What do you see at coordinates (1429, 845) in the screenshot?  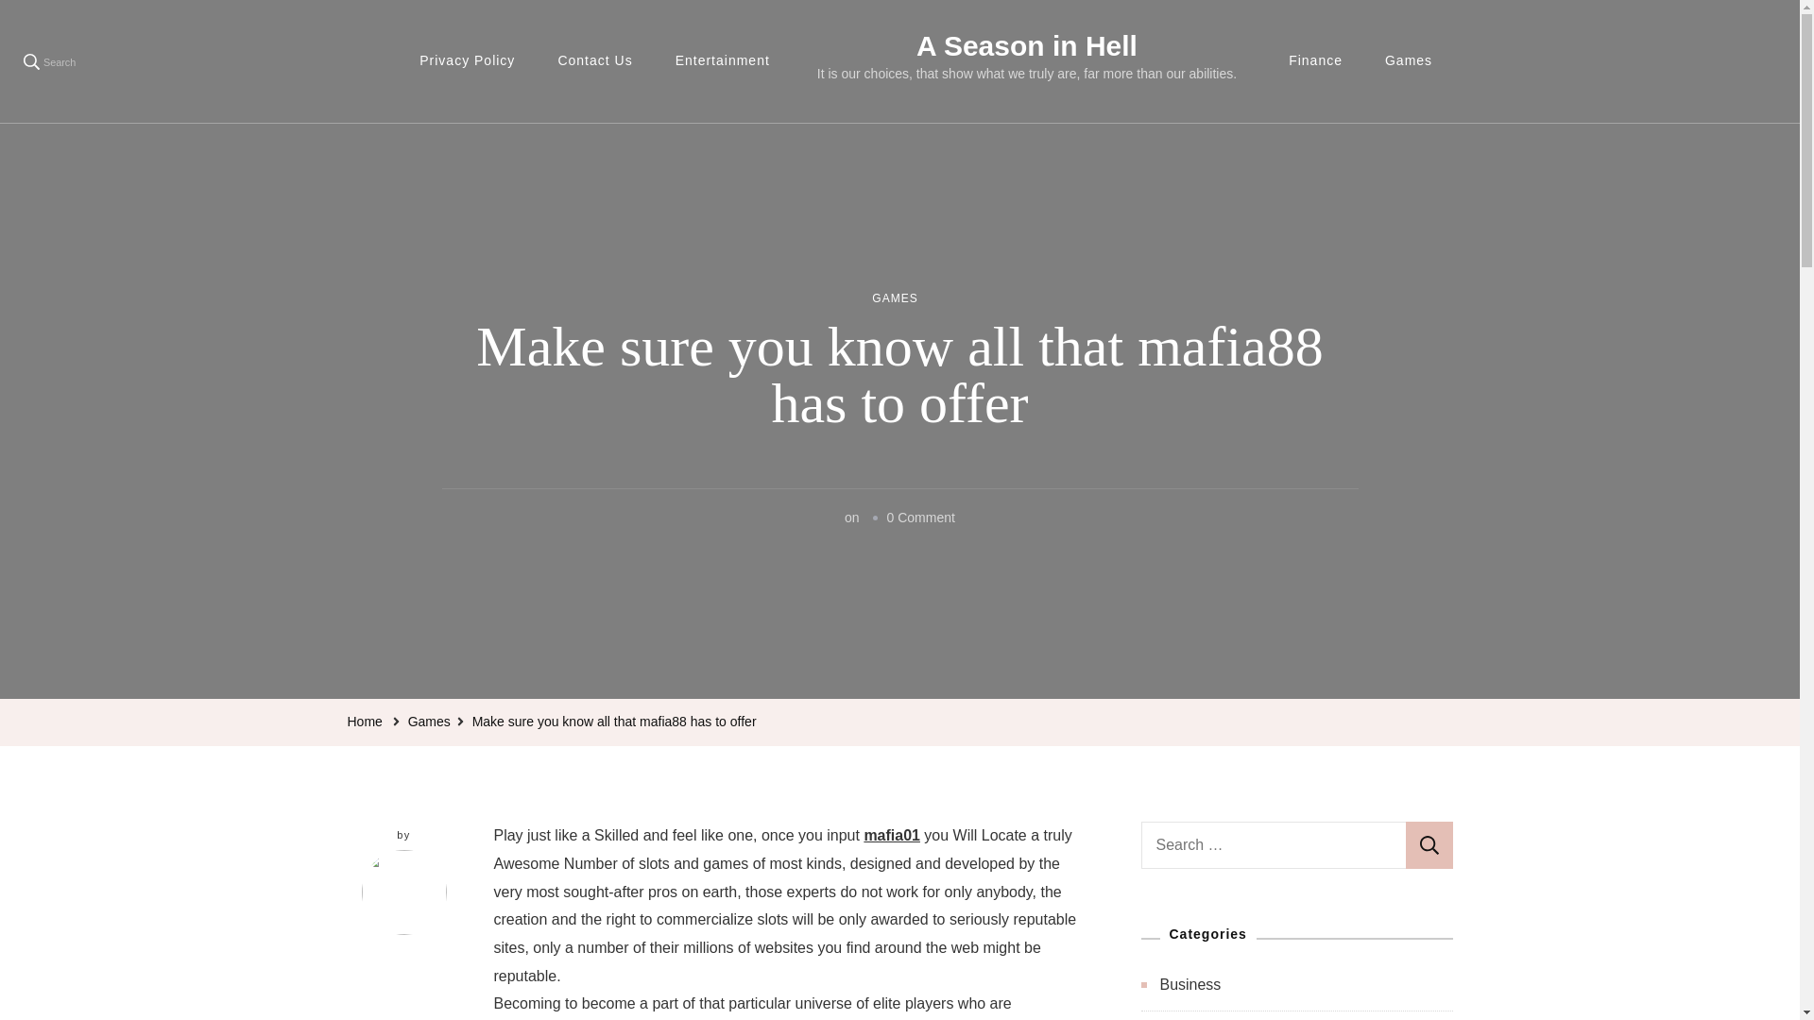 I see `Search` at bounding box center [1429, 845].